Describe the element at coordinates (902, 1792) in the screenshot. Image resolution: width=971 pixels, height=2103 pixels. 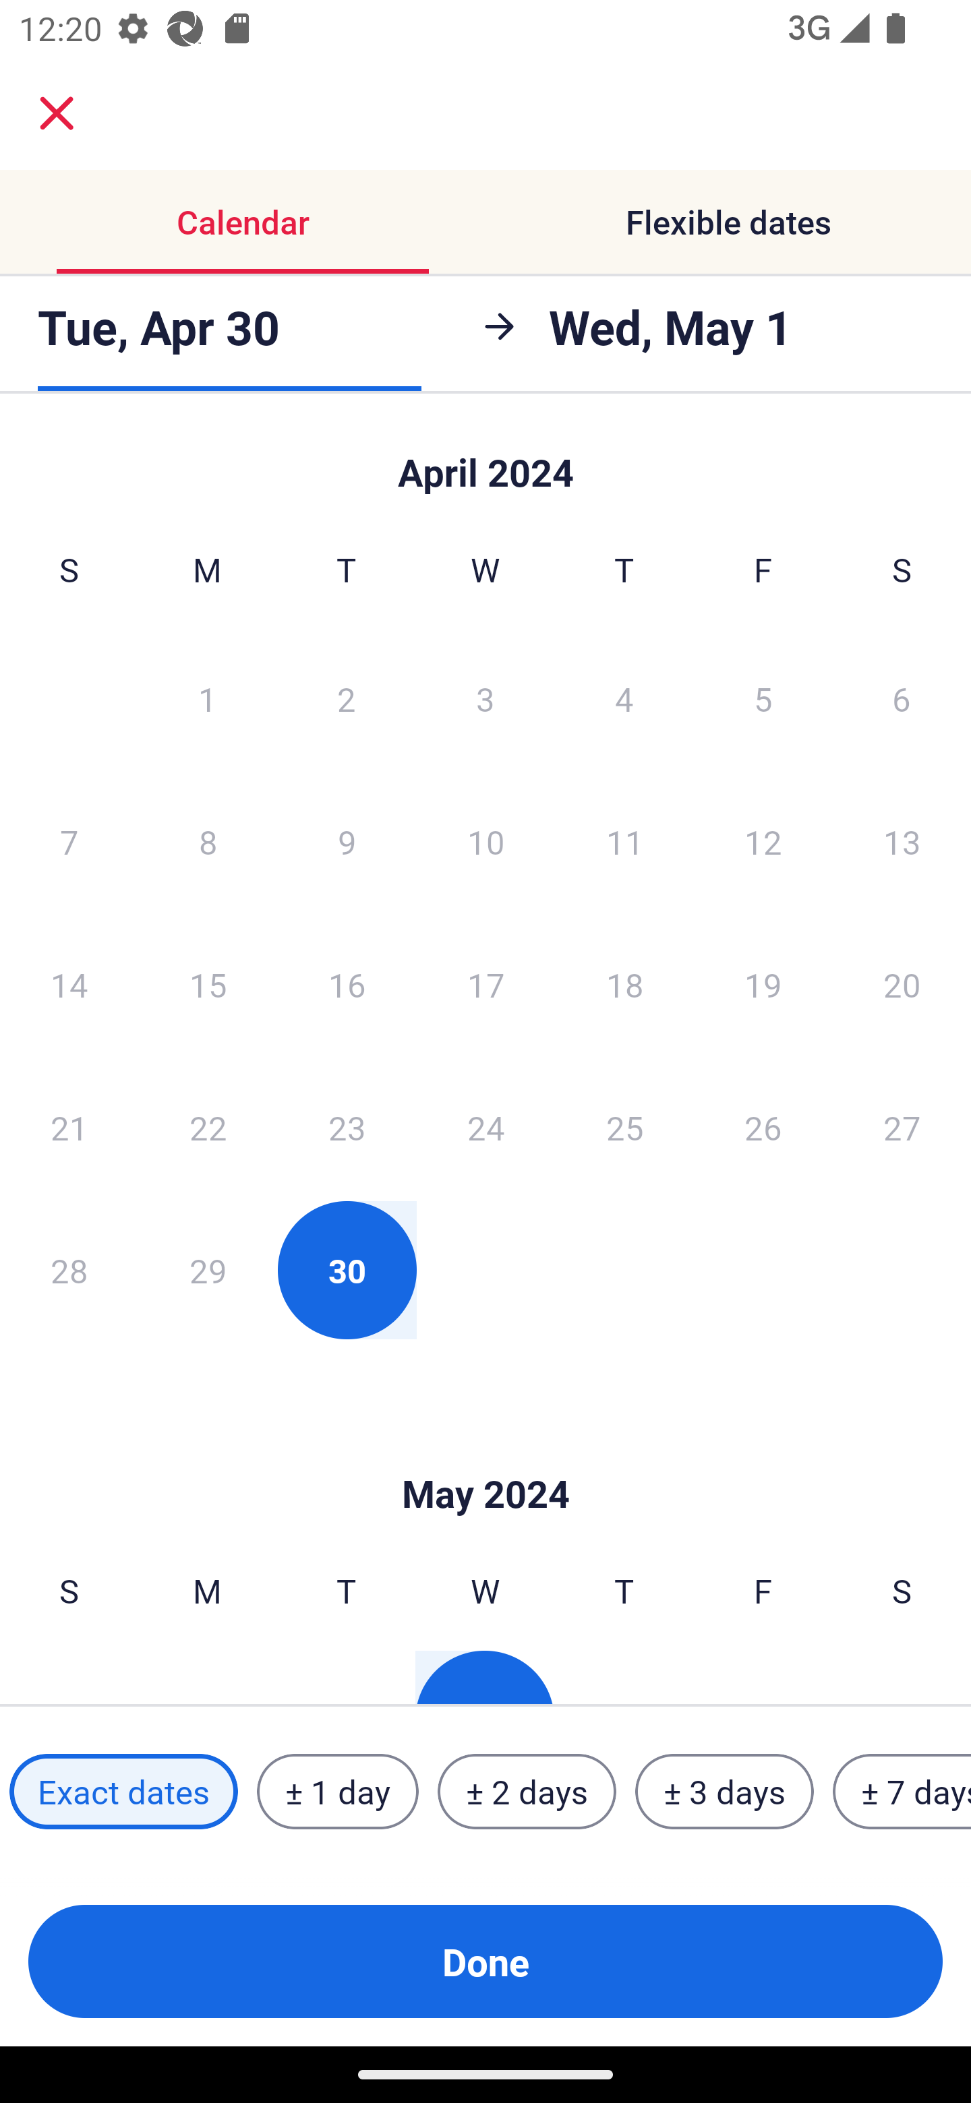
I see `± 7 days` at that location.